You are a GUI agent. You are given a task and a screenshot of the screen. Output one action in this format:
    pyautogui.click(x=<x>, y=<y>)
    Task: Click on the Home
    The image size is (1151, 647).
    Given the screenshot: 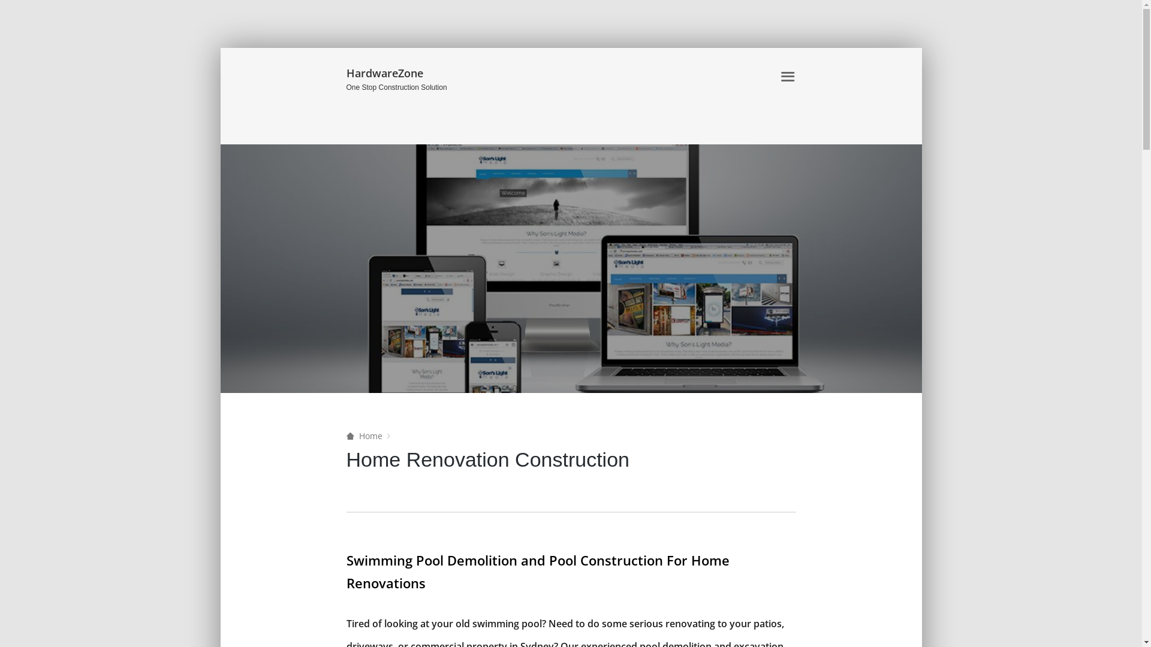 What is the action you would take?
    pyautogui.click(x=364, y=436)
    